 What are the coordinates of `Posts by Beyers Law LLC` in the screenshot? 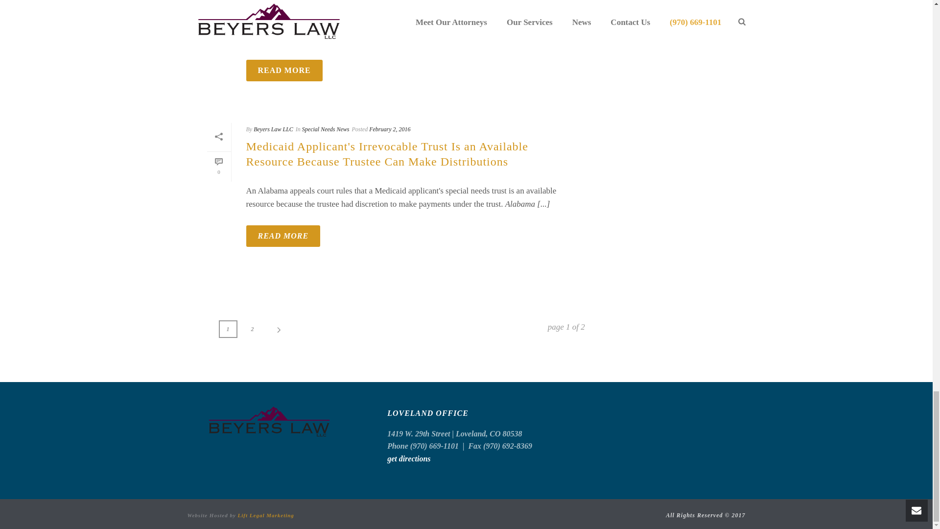 It's located at (273, 129).